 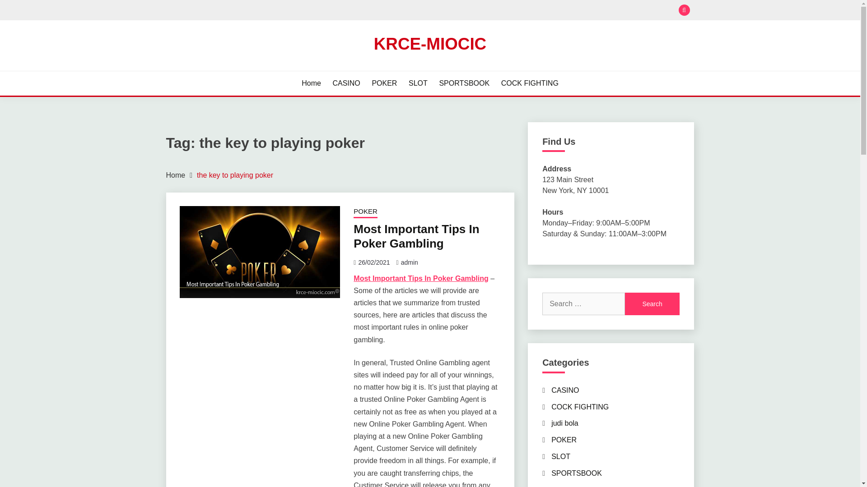 I want to click on Most Important Tips In Poker Gambling, so click(x=421, y=279).